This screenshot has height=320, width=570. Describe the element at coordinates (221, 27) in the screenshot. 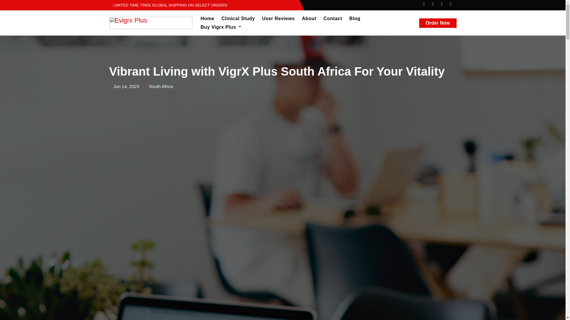

I see `Buy Vigrx Plus` at that location.